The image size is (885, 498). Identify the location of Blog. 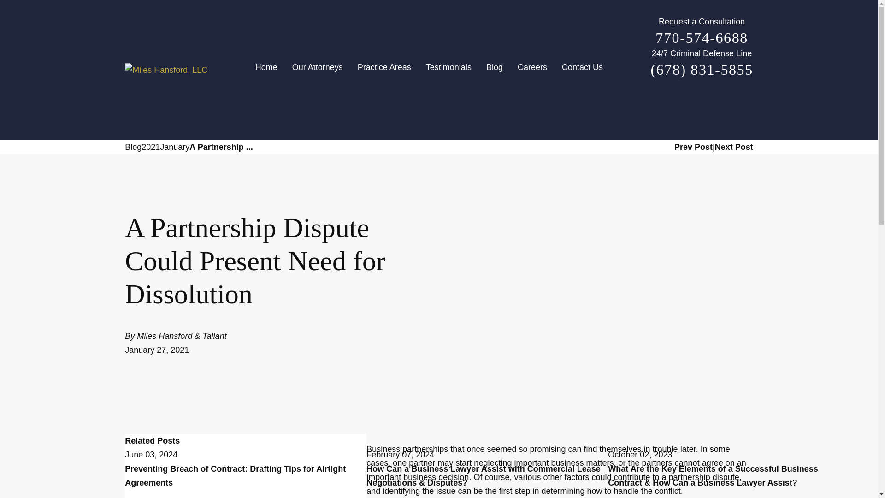
(494, 70).